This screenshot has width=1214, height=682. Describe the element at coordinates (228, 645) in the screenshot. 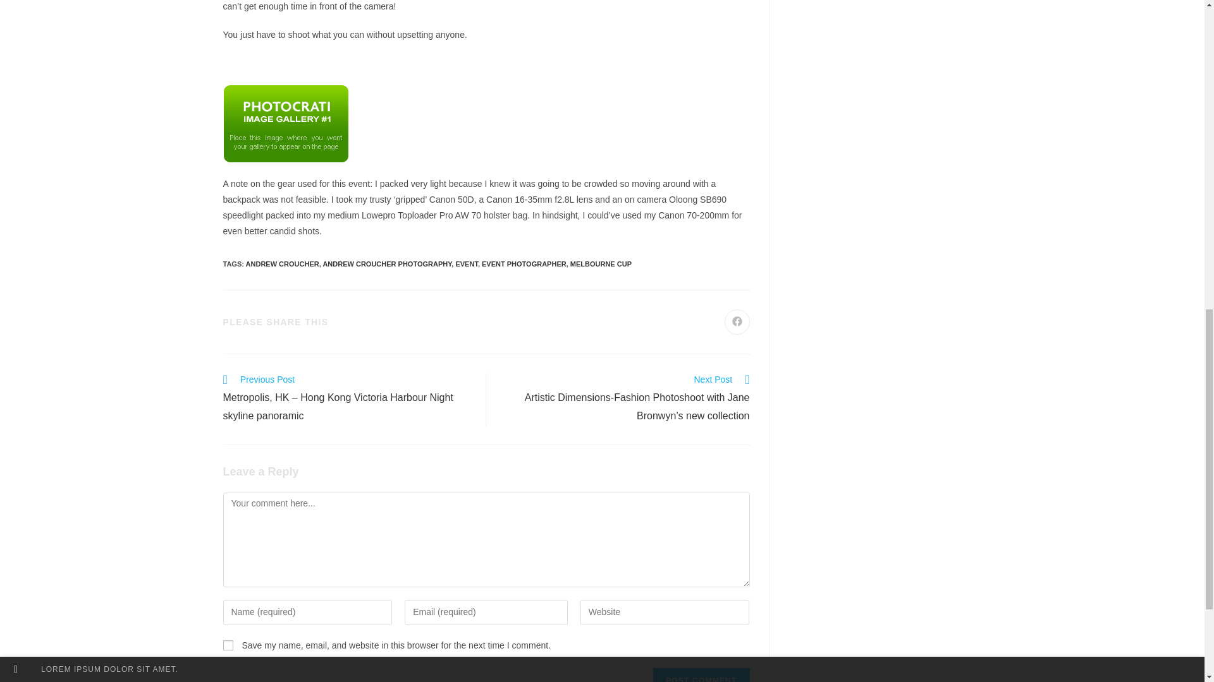

I see `yes` at that location.